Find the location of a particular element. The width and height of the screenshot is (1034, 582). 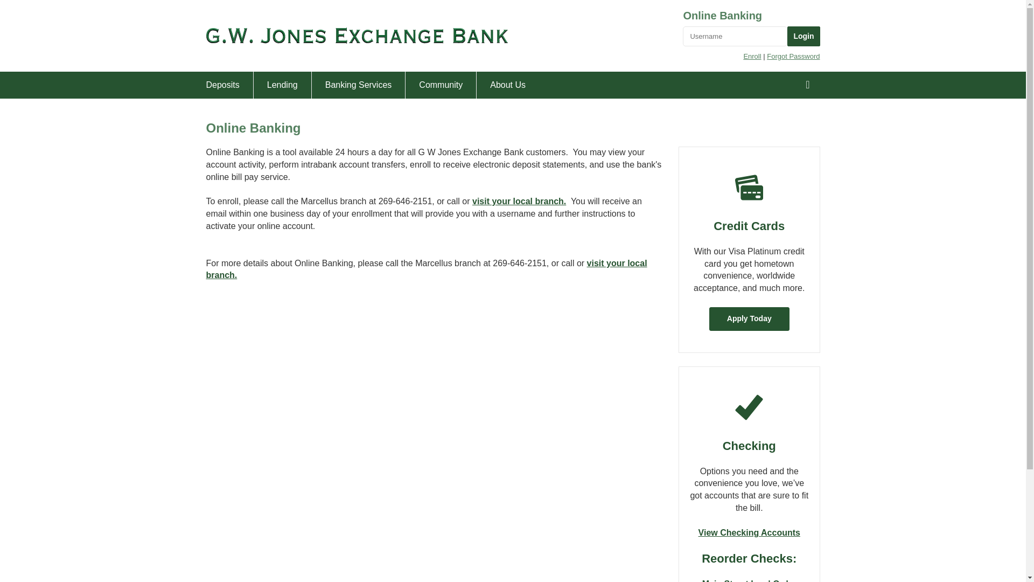

G.W. Jones Exchange Bank, Marcellus, MI is located at coordinates (357, 36).